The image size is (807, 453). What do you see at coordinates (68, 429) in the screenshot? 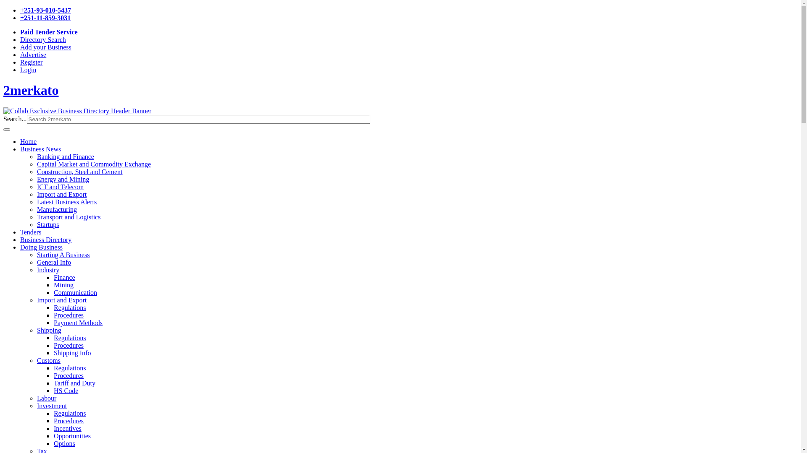
I see `Incentives` at bounding box center [68, 429].